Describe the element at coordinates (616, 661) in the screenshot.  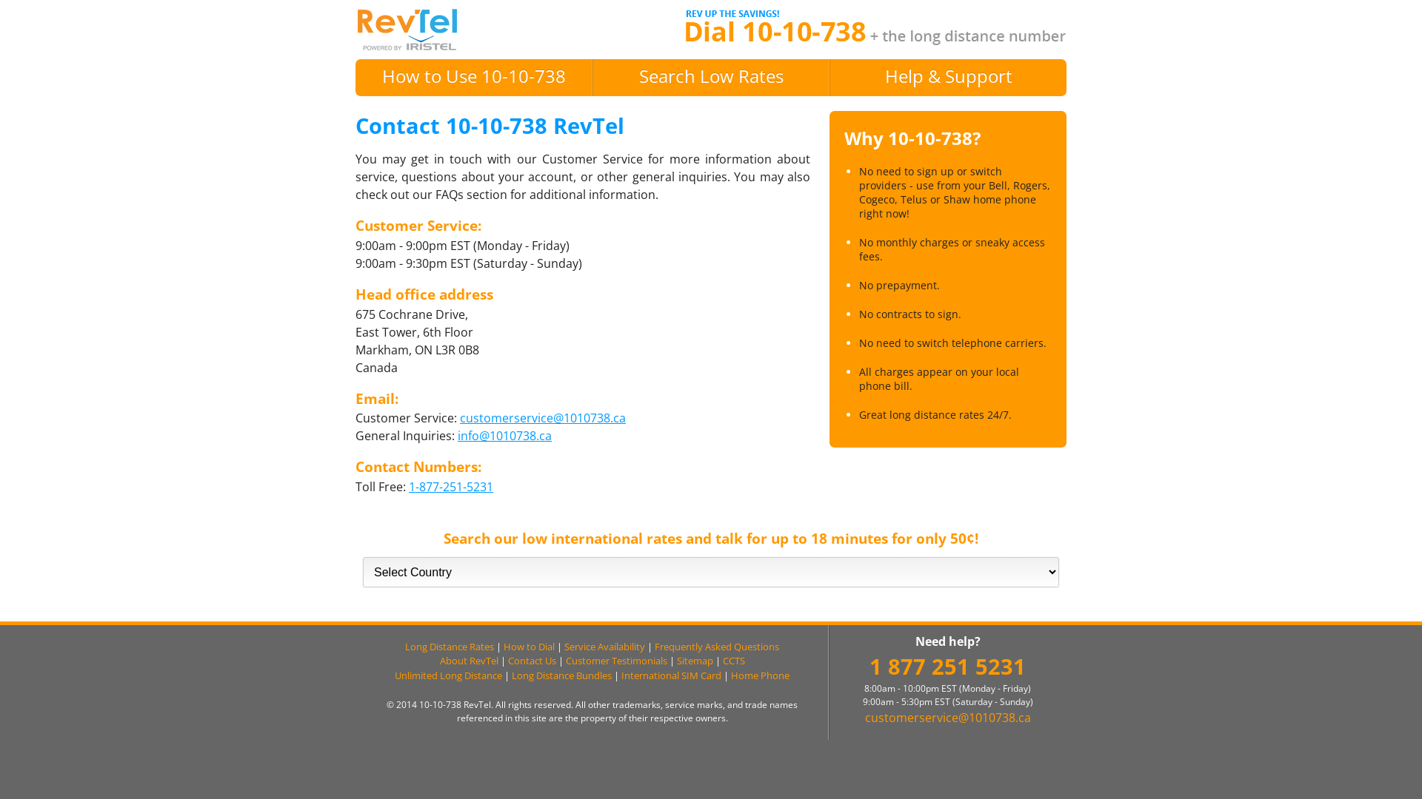
I see `Customer Testimonials` at that location.